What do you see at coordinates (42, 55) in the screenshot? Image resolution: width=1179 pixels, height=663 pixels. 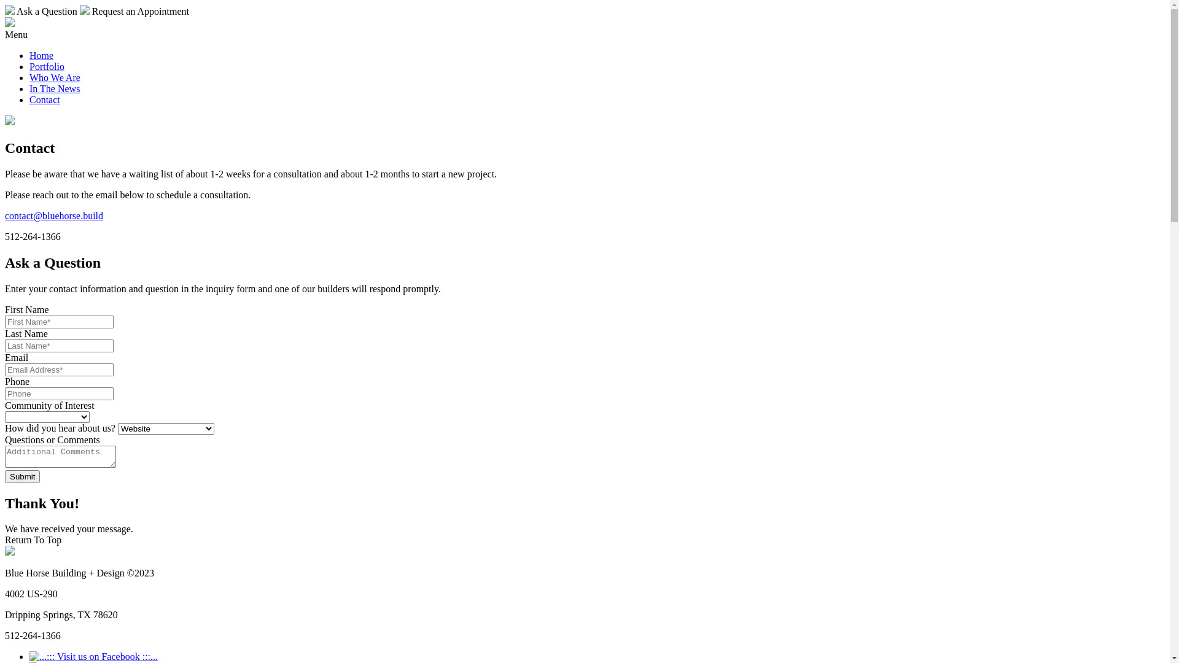 I see `Home` at bounding box center [42, 55].